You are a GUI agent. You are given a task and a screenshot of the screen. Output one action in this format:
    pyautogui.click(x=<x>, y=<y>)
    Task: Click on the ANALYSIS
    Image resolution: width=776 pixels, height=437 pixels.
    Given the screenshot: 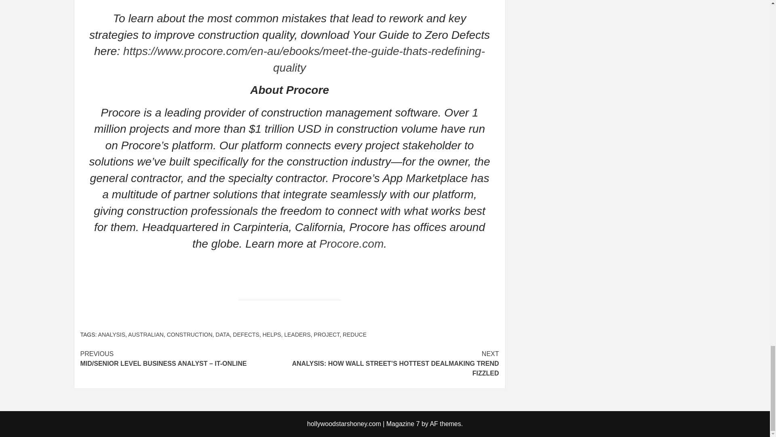 What is the action you would take?
    pyautogui.click(x=112, y=334)
    